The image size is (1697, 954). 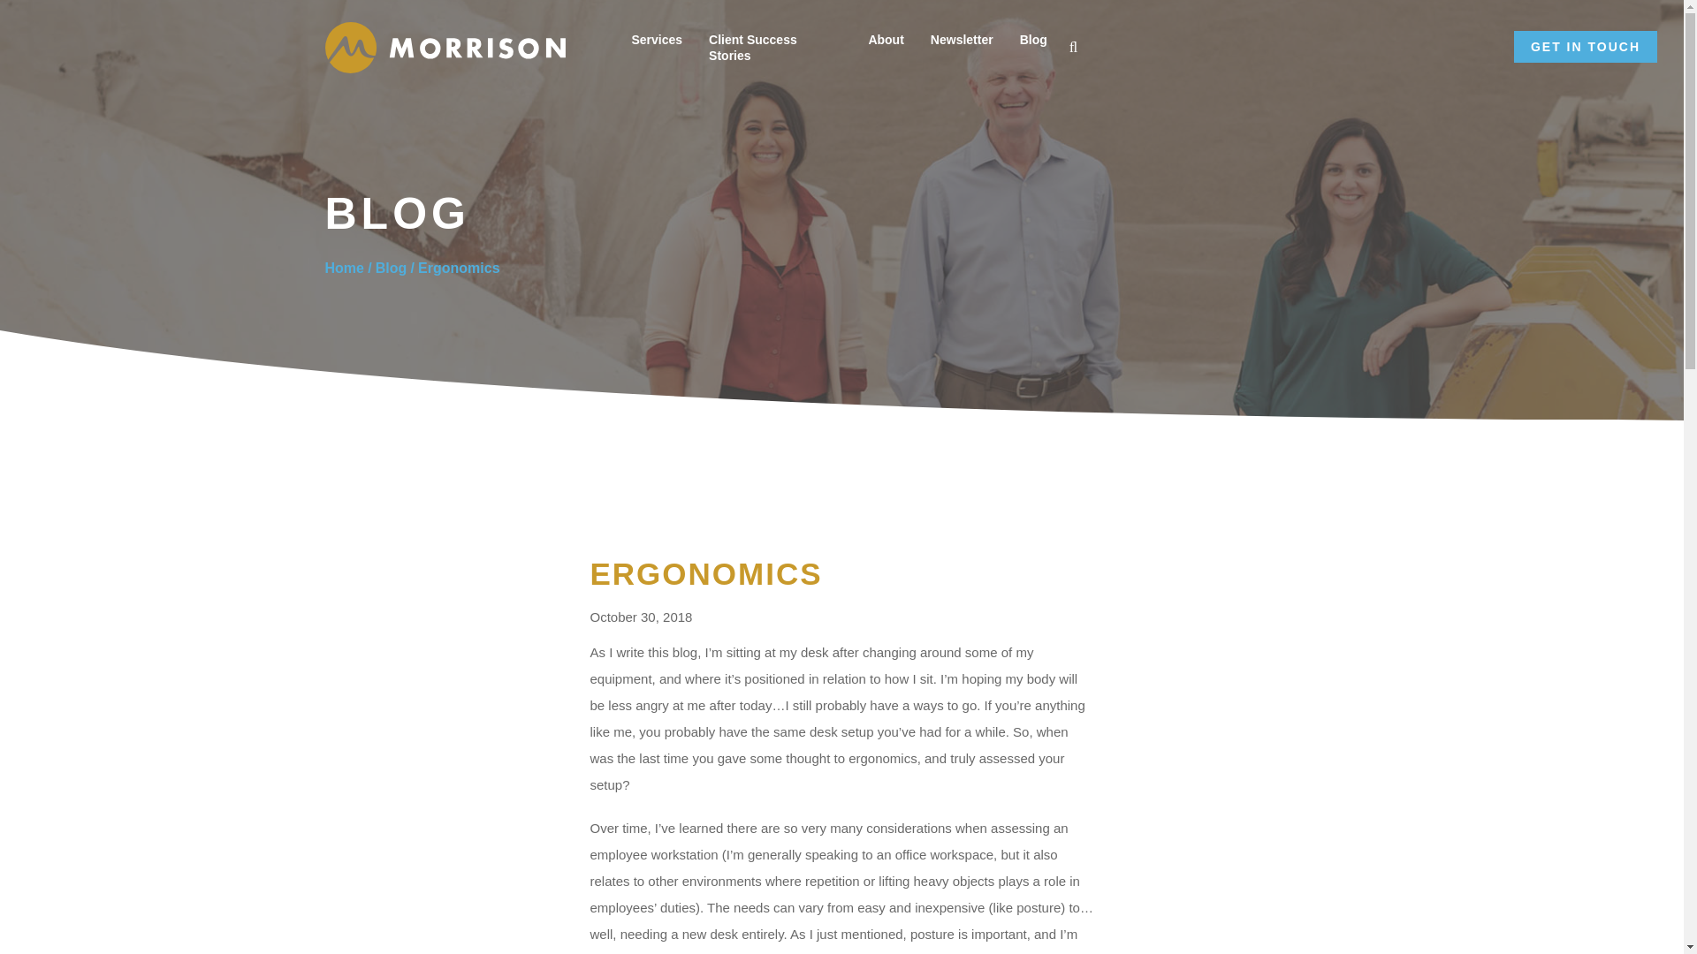 What do you see at coordinates (962, 39) in the screenshot?
I see `Newsletter` at bounding box center [962, 39].